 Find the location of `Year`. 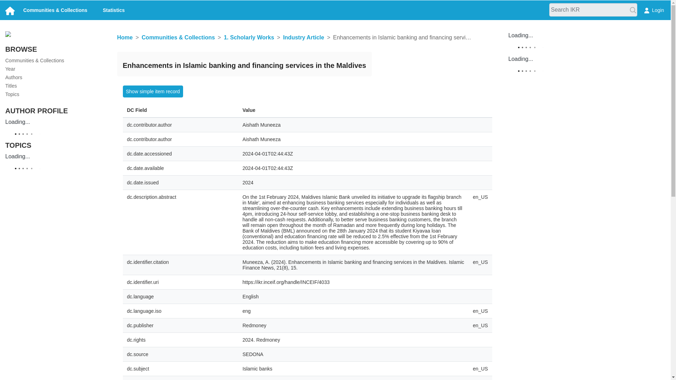

Year is located at coordinates (10, 69).